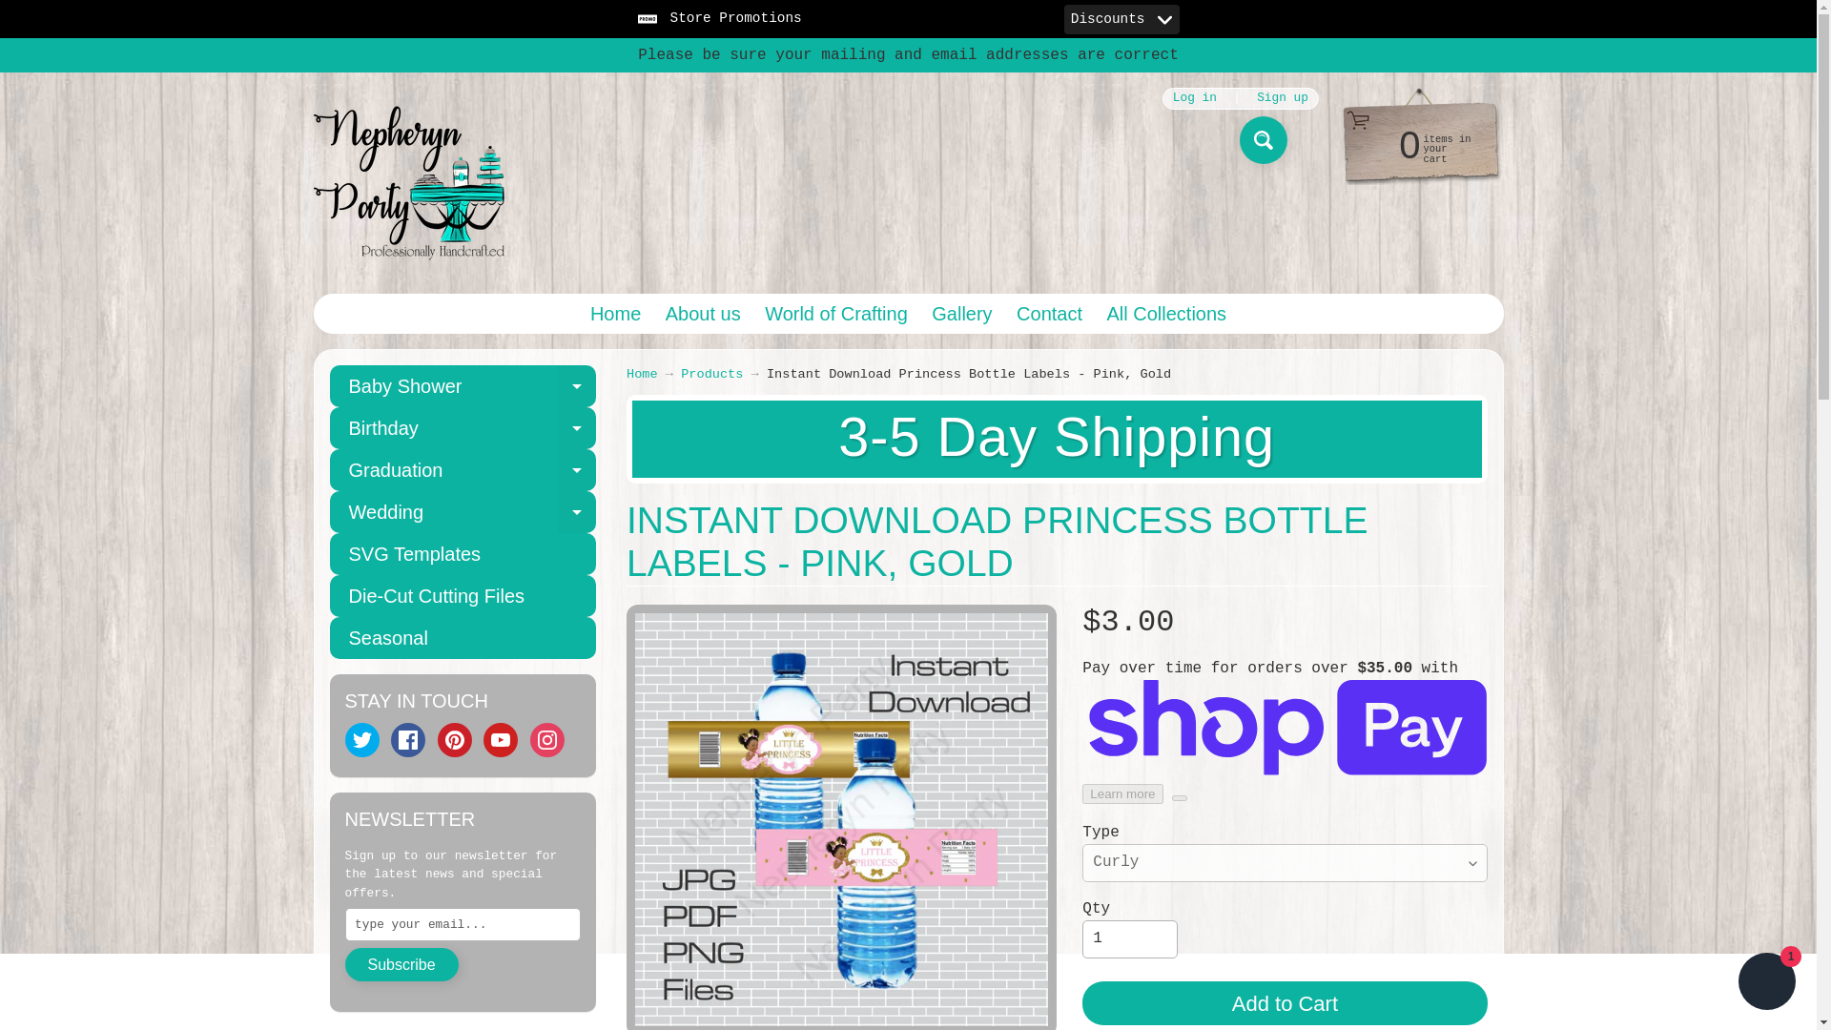 Image resolution: width=1831 pixels, height=1030 pixels. Describe the element at coordinates (961, 313) in the screenshot. I see `Facebook` at that location.